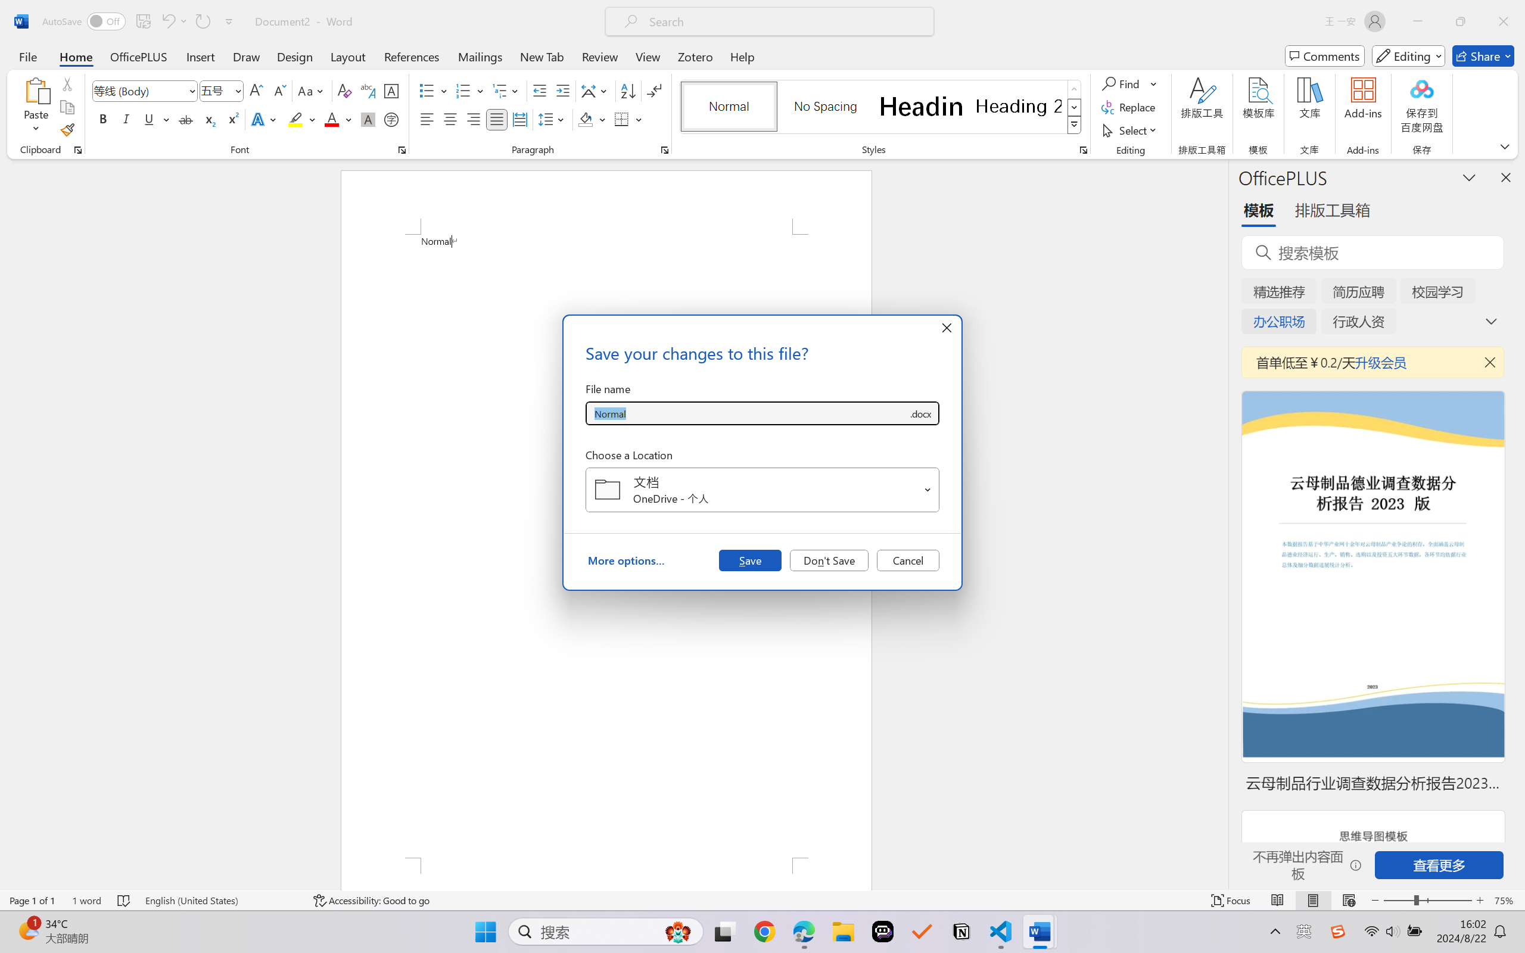 The image size is (1525, 953). I want to click on Shading RGB(0, 0, 0), so click(585, 119).